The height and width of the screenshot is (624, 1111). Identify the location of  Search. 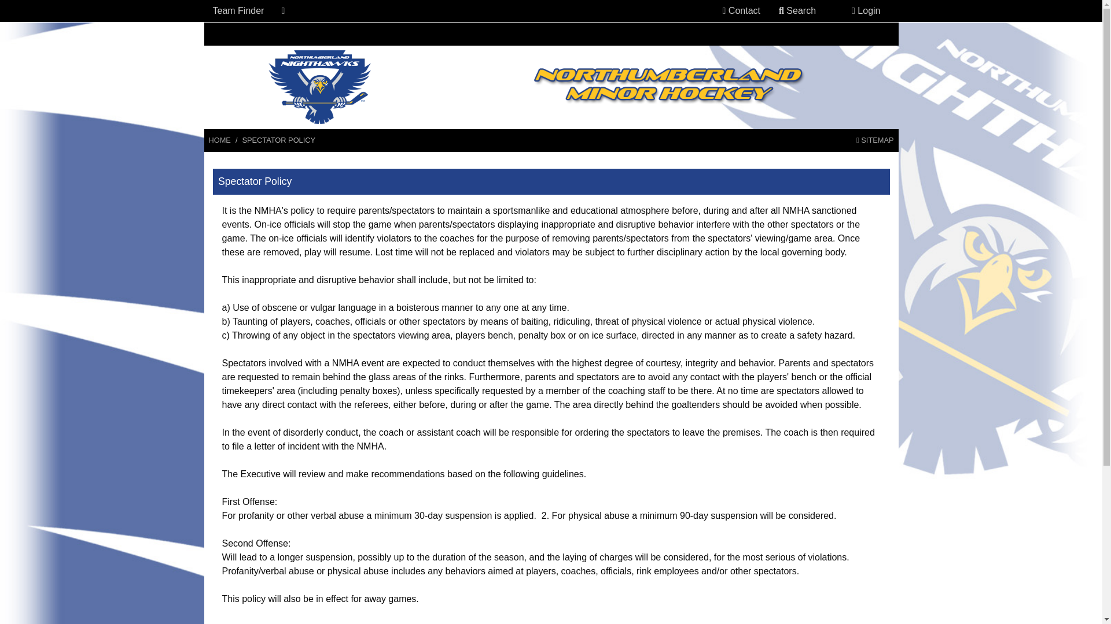
(797, 10).